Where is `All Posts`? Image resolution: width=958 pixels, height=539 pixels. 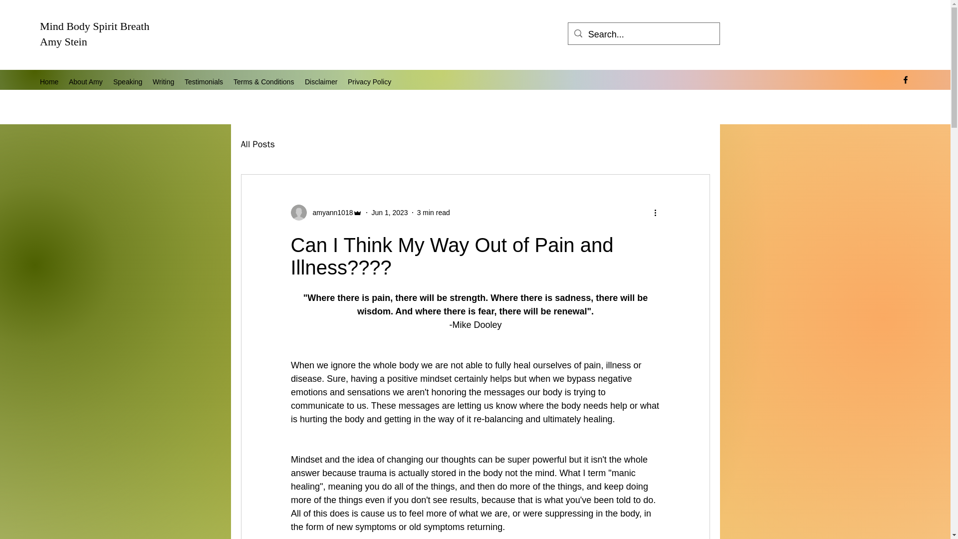
All Posts is located at coordinates (257, 144).